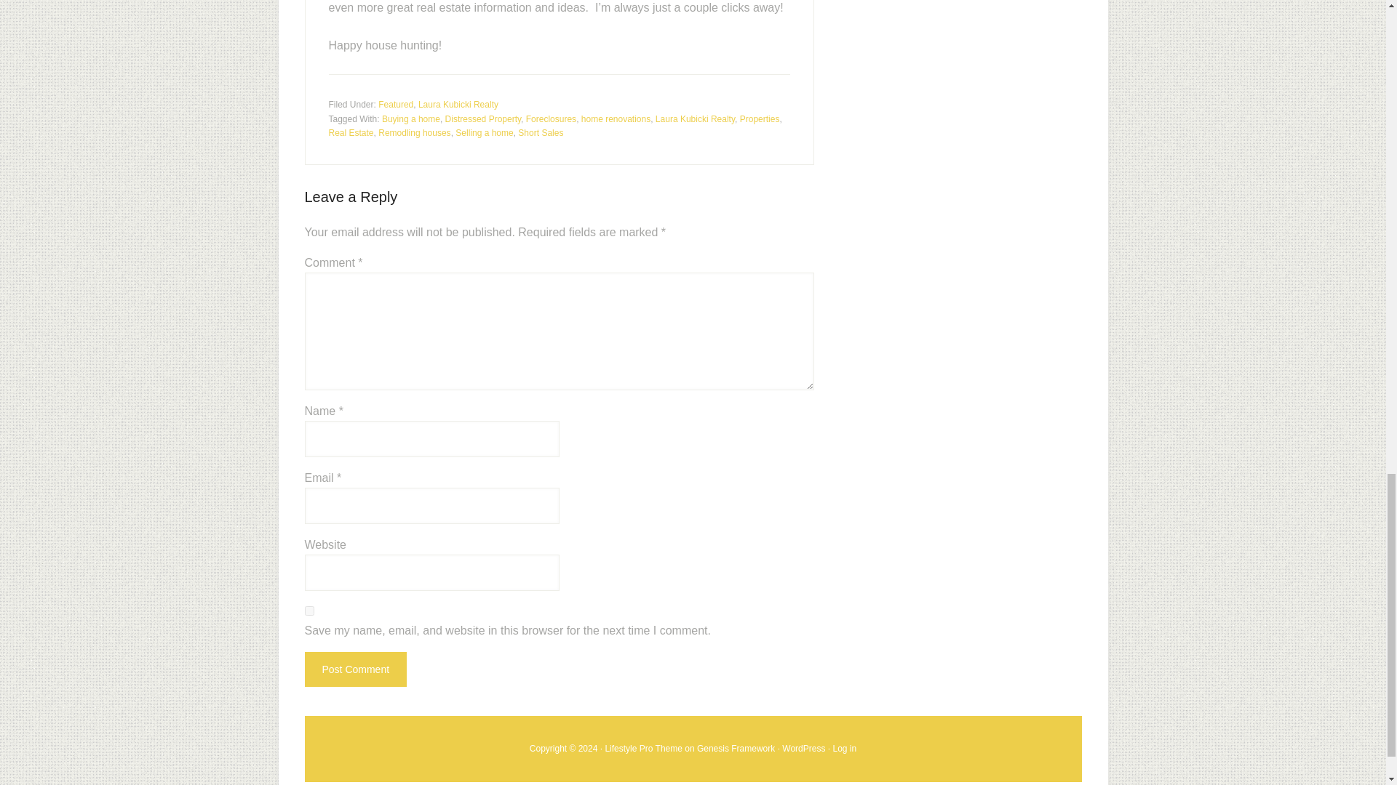 This screenshot has height=785, width=1397. Describe the element at coordinates (483, 118) in the screenshot. I see `Distressed Property` at that location.